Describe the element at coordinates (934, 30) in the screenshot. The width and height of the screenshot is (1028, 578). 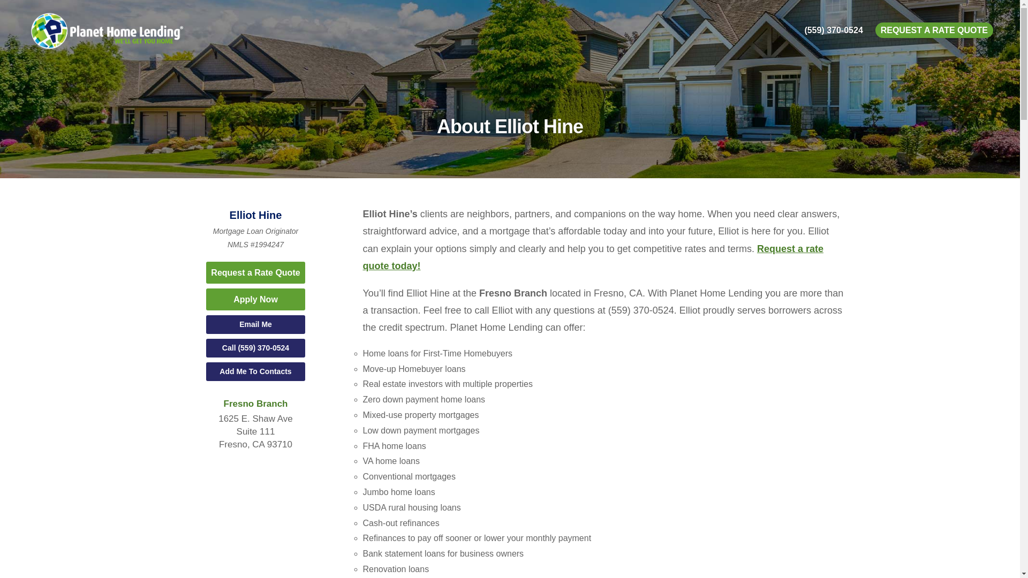
I see `REQUEST A RATE QUOTE` at that location.